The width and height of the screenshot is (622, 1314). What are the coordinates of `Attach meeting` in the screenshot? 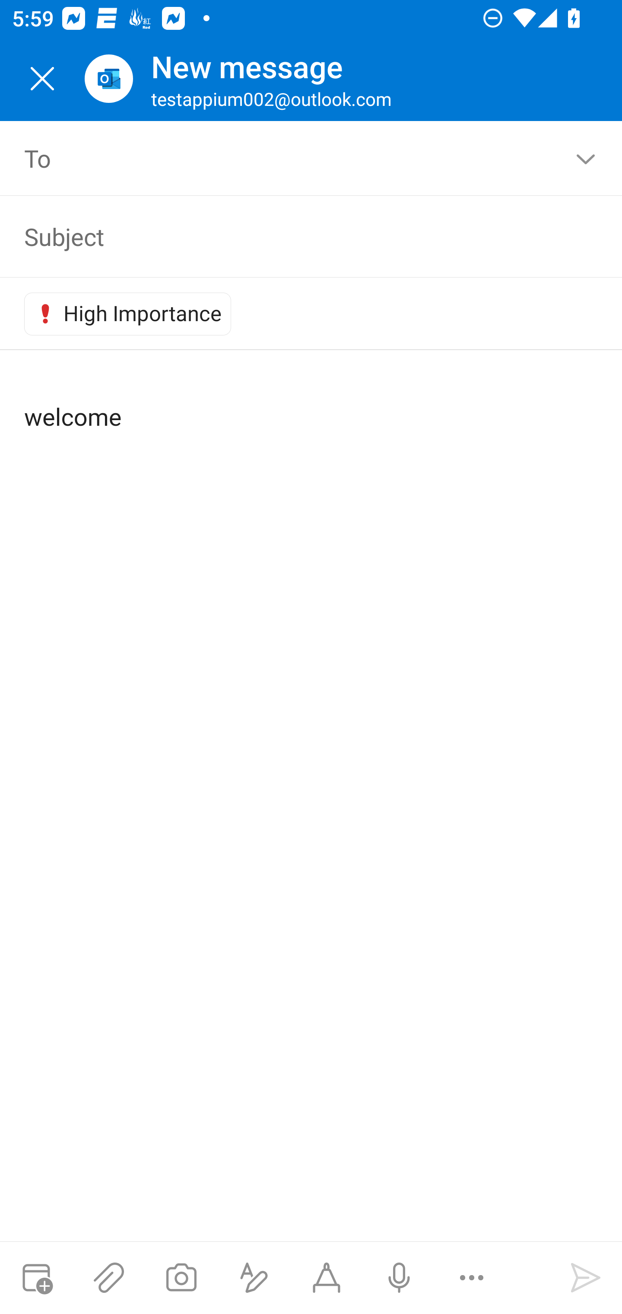 It's located at (36, 1278).